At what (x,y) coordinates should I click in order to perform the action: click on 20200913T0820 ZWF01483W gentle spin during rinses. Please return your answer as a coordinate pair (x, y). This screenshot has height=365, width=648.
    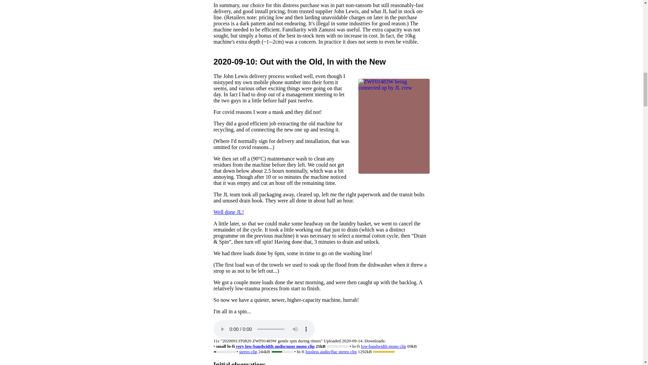
    Looking at the image, I should click on (264, 329).